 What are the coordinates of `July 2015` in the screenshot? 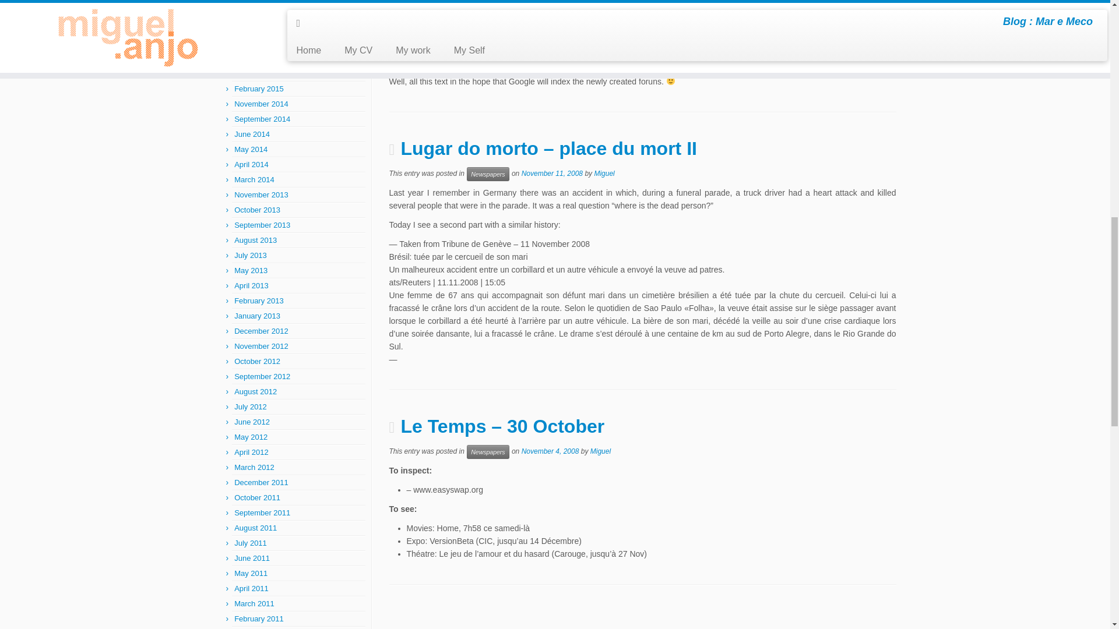 It's located at (251, 13).